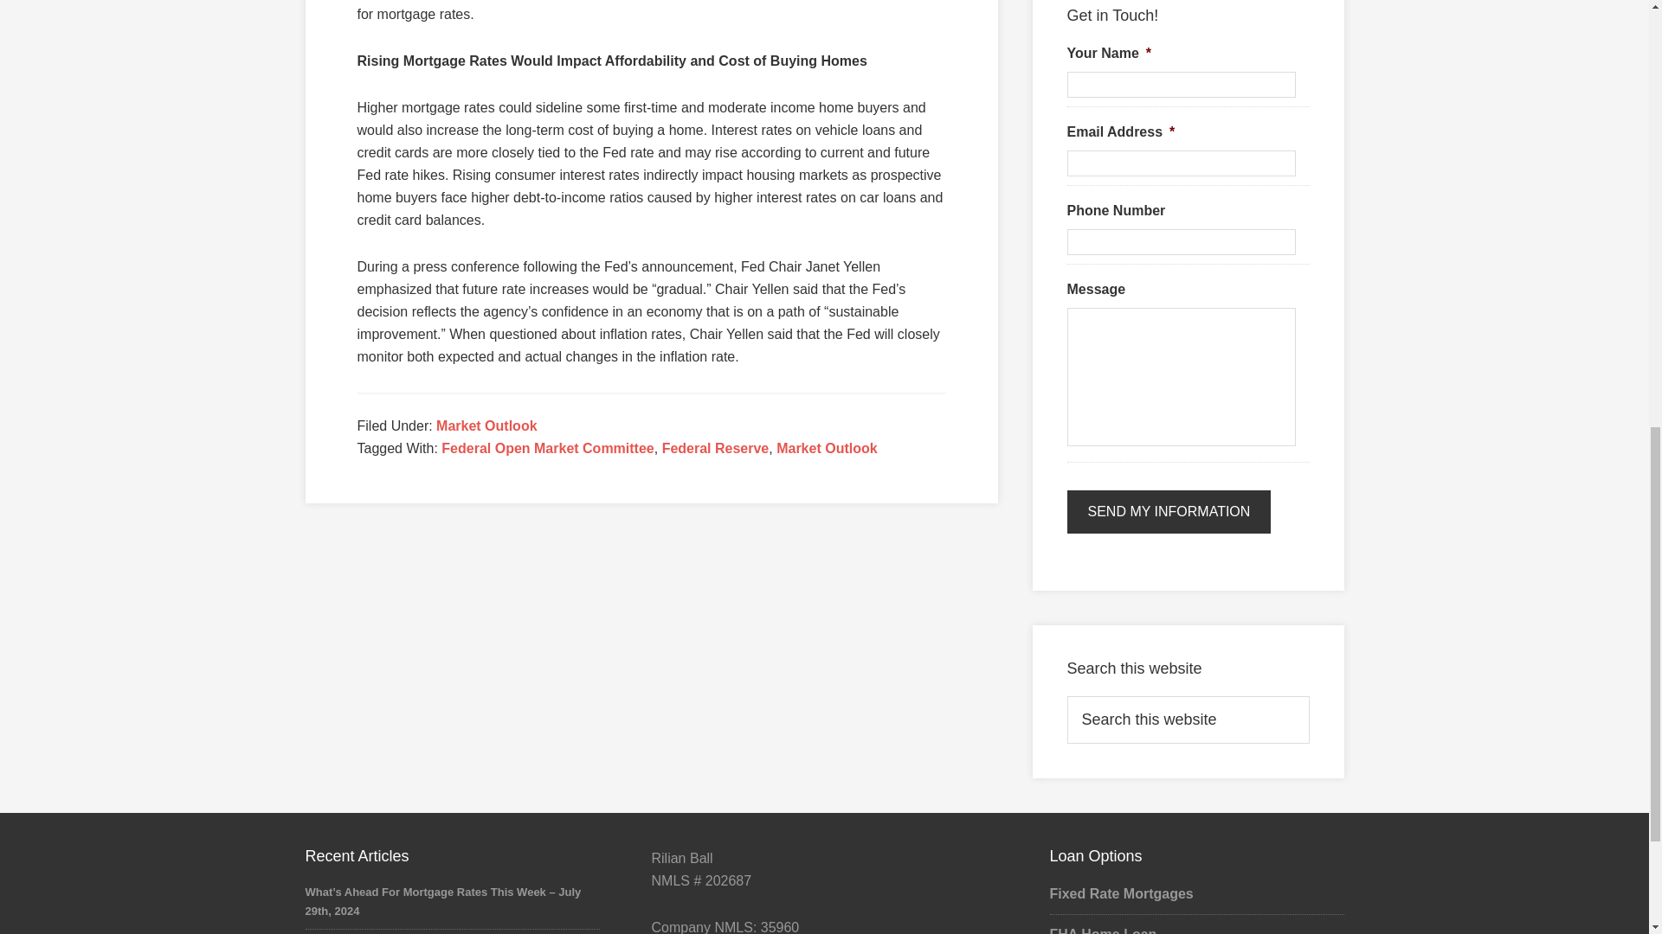 This screenshot has width=1662, height=934. Describe the element at coordinates (486, 425) in the screenshot. I see `Market Outlook` at that location.